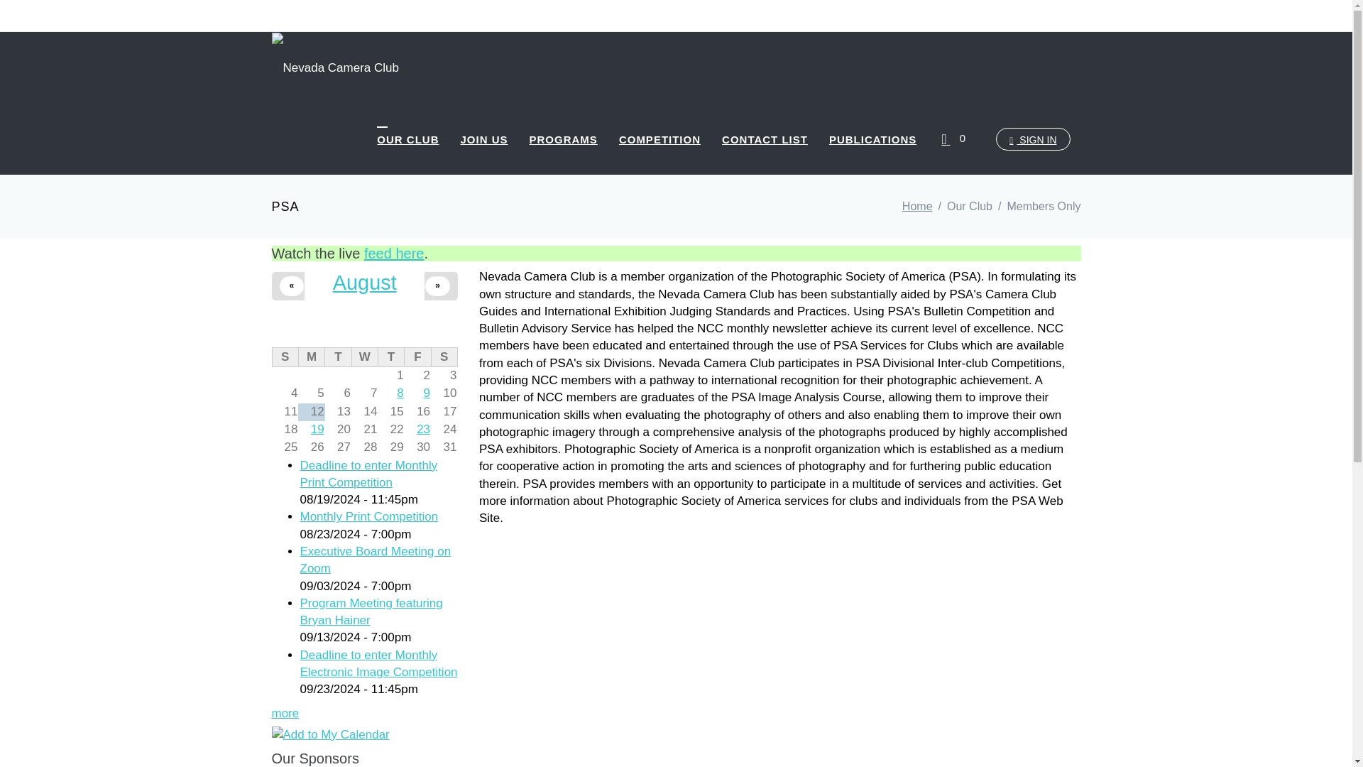 This screenshot has height=767, width=1363. What do you see at coordinates (437, 285) in the screenshot?
I see `Navigate to next month` at bounding box center [437, 285].